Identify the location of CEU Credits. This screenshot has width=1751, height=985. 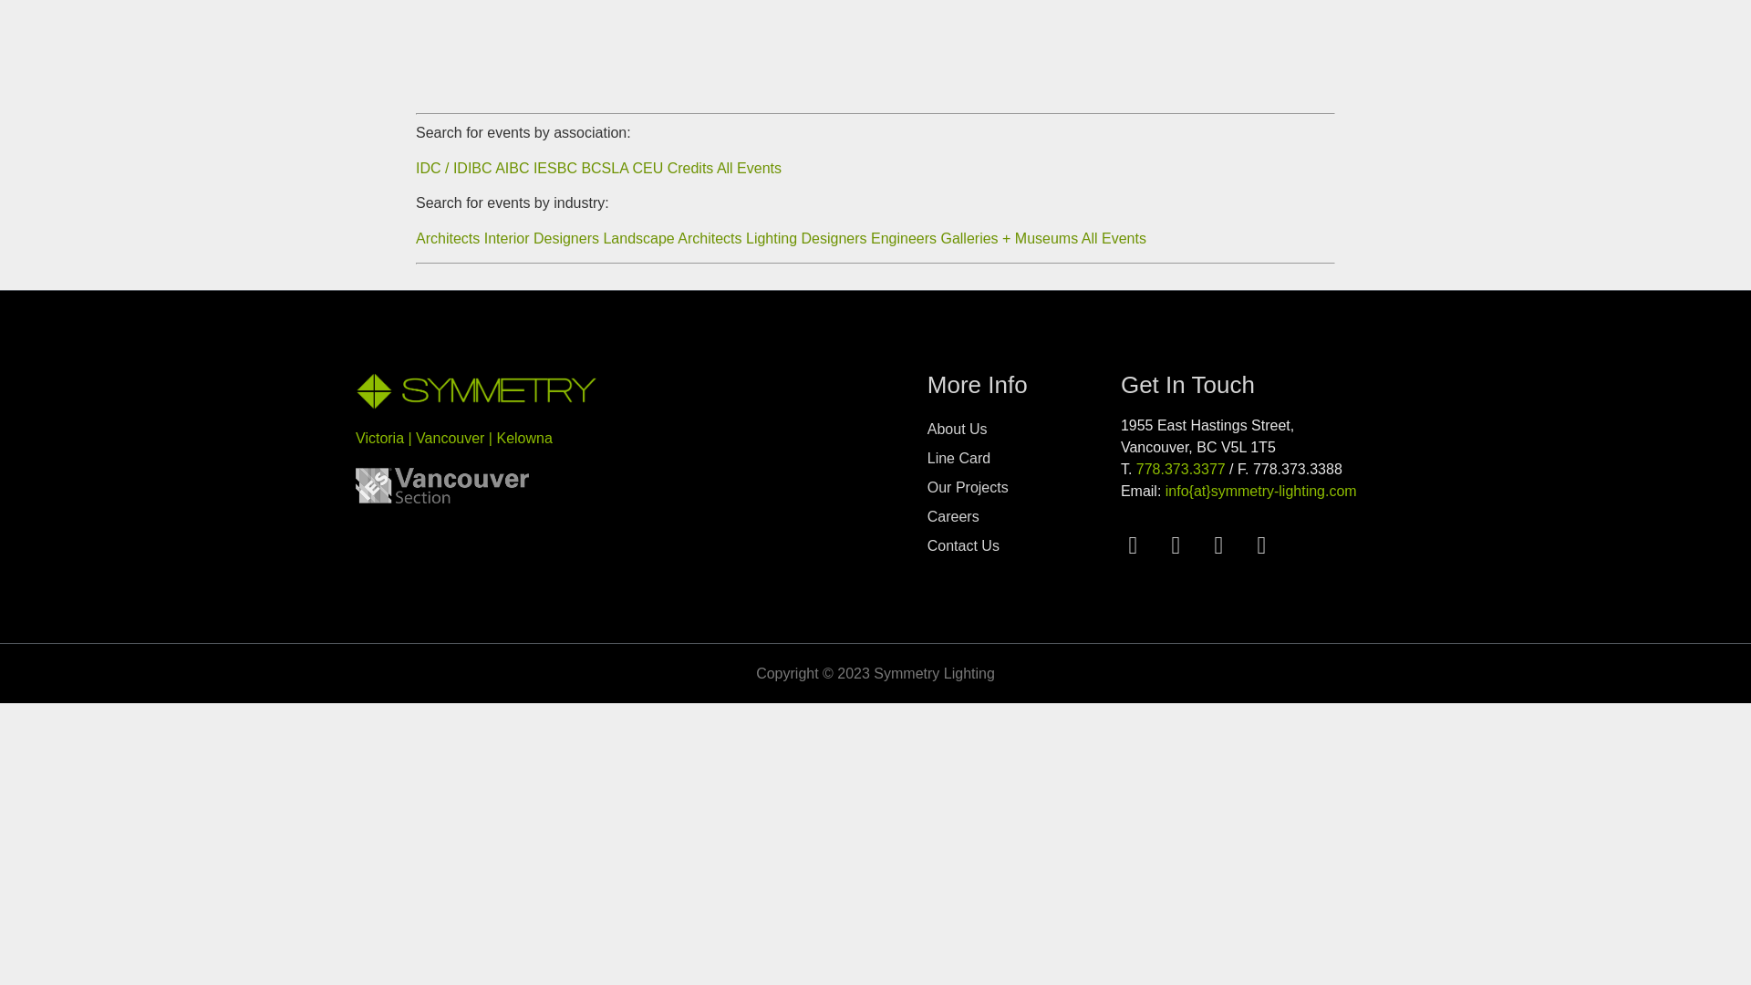
(674, 168).